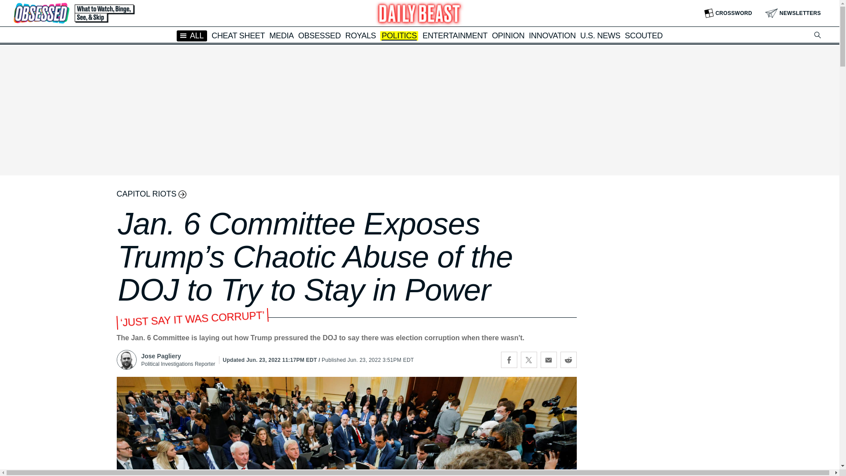  Describe the element at coordinates (319, 35) in the screenshot. I see `OBSESSED` at that location.